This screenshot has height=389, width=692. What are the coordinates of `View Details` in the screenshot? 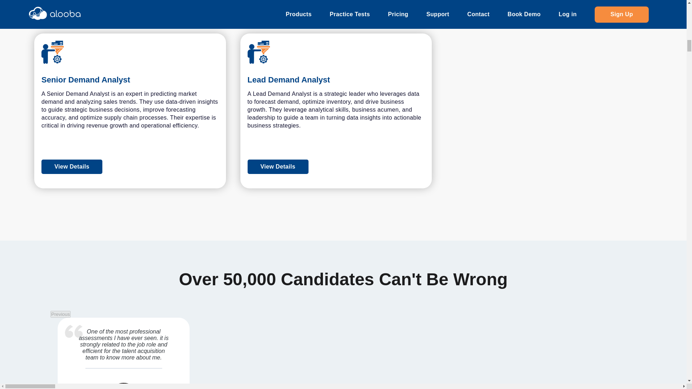 It's located at (72, 166).